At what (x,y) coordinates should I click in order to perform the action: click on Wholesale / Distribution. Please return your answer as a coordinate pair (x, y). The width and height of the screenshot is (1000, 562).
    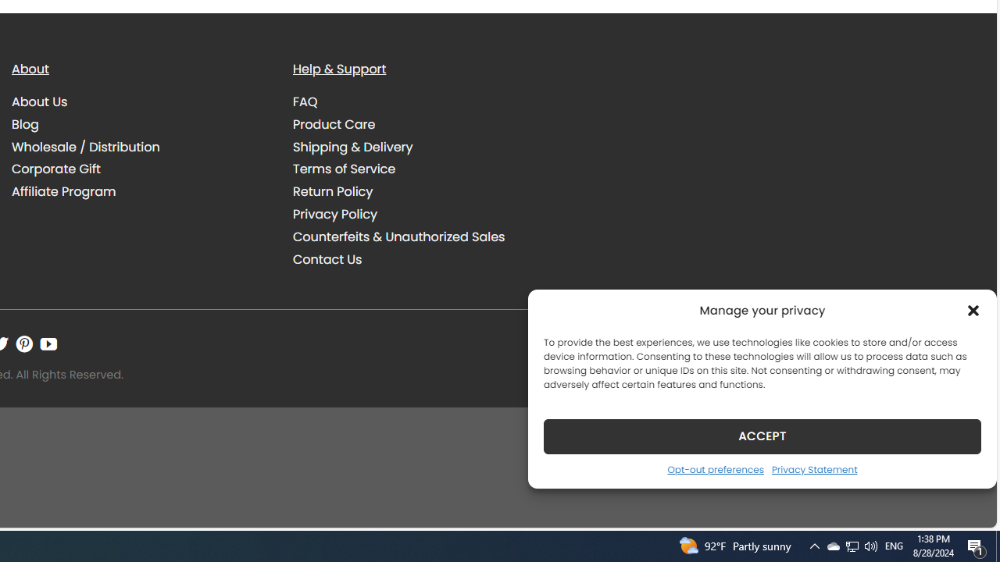
    Looking at the image, I should click on (86, 147).